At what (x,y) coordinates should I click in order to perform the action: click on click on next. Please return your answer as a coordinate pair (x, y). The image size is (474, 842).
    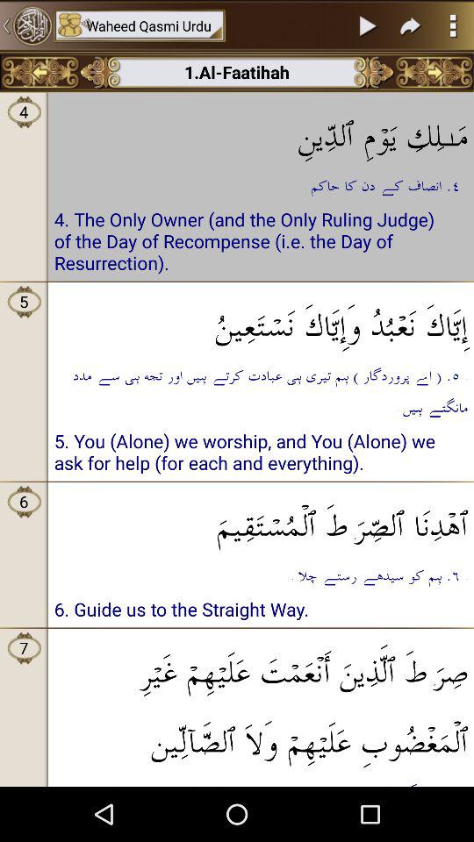
    Looking at the image, I should click on (369, 25).